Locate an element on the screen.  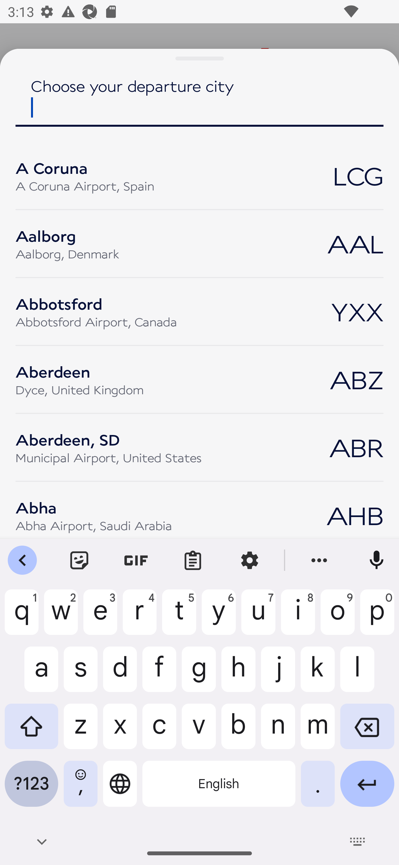
Choose your departure city is located at coordinates (199, 105).